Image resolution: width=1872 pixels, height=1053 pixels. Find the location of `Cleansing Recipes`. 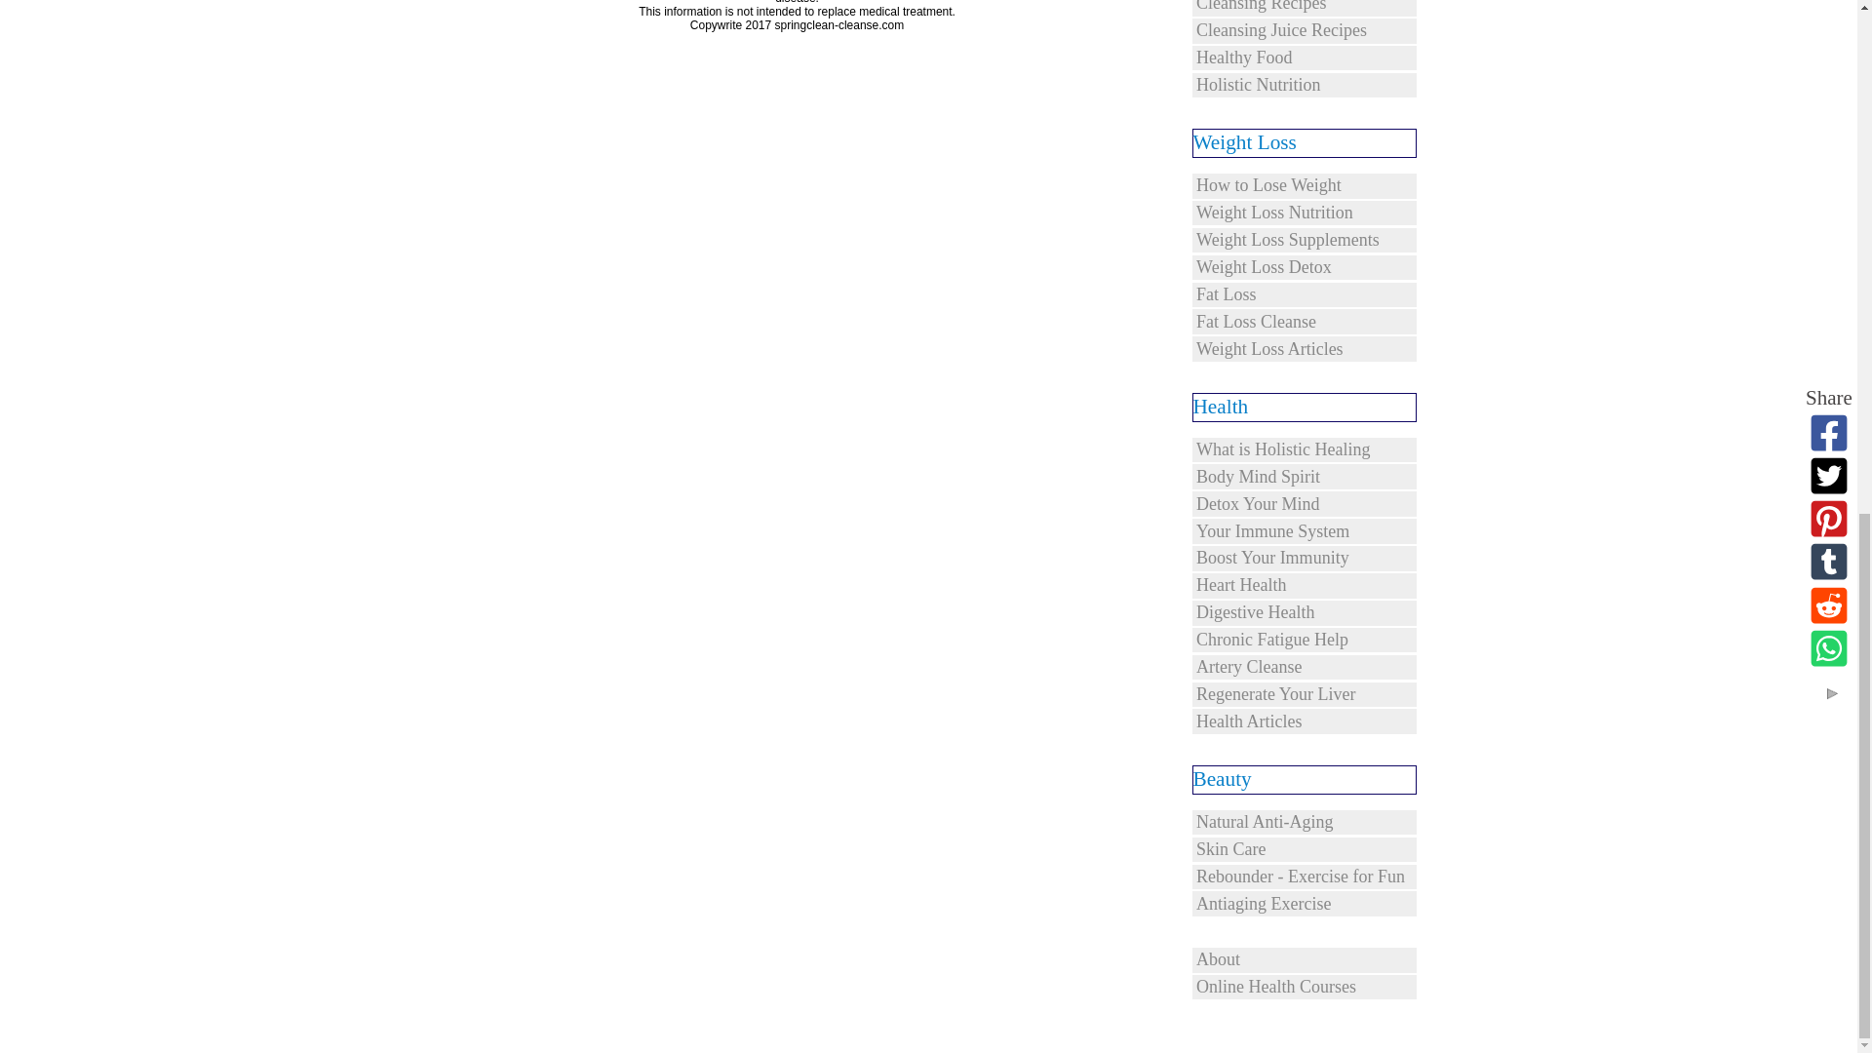

Cleansing Recipes is located at coordinates (1303, 8).